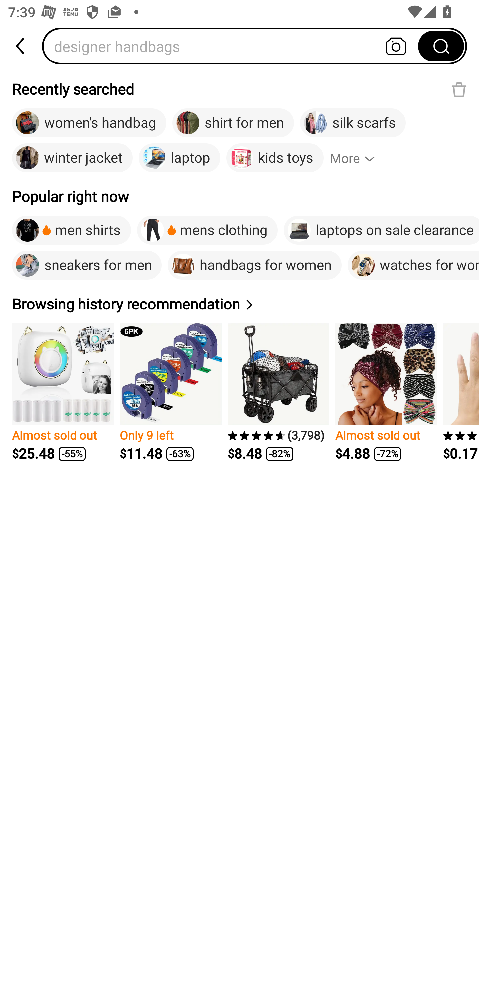  I want to click on mens clothing, so click(207, 230).